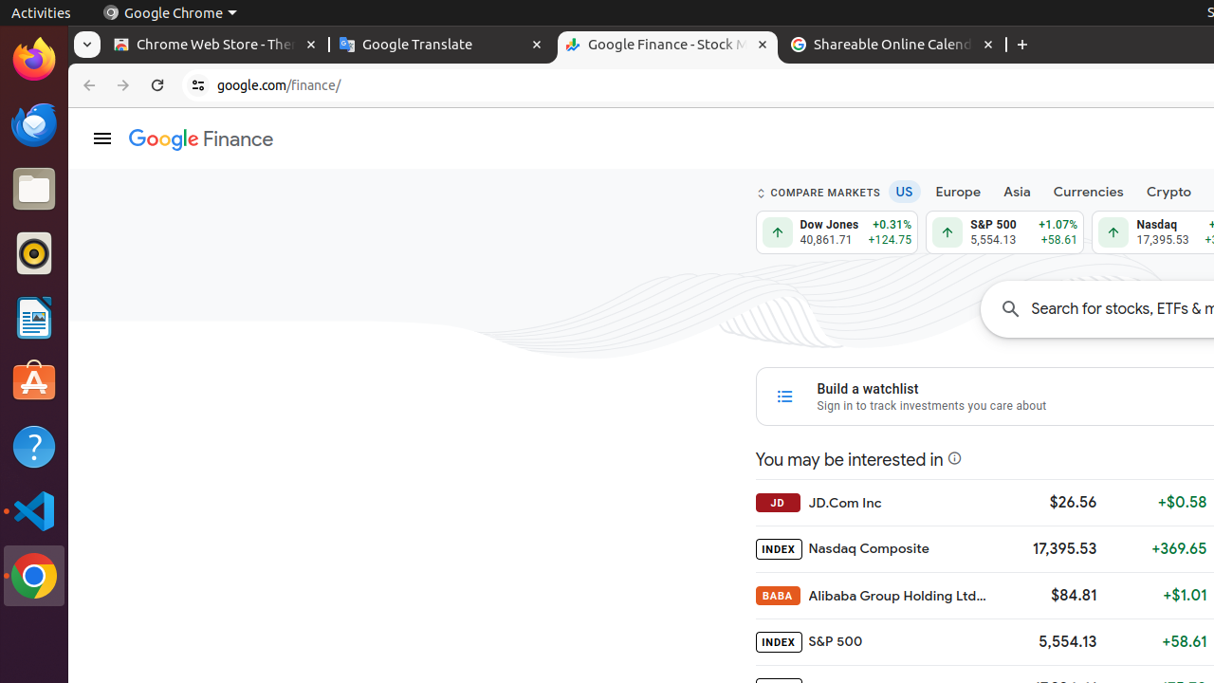 Image resolution: width=1214 pixels, height=683 pixels. Describe the element at coordinates (34, 190) in the screenshot. I see `Files` at that location.